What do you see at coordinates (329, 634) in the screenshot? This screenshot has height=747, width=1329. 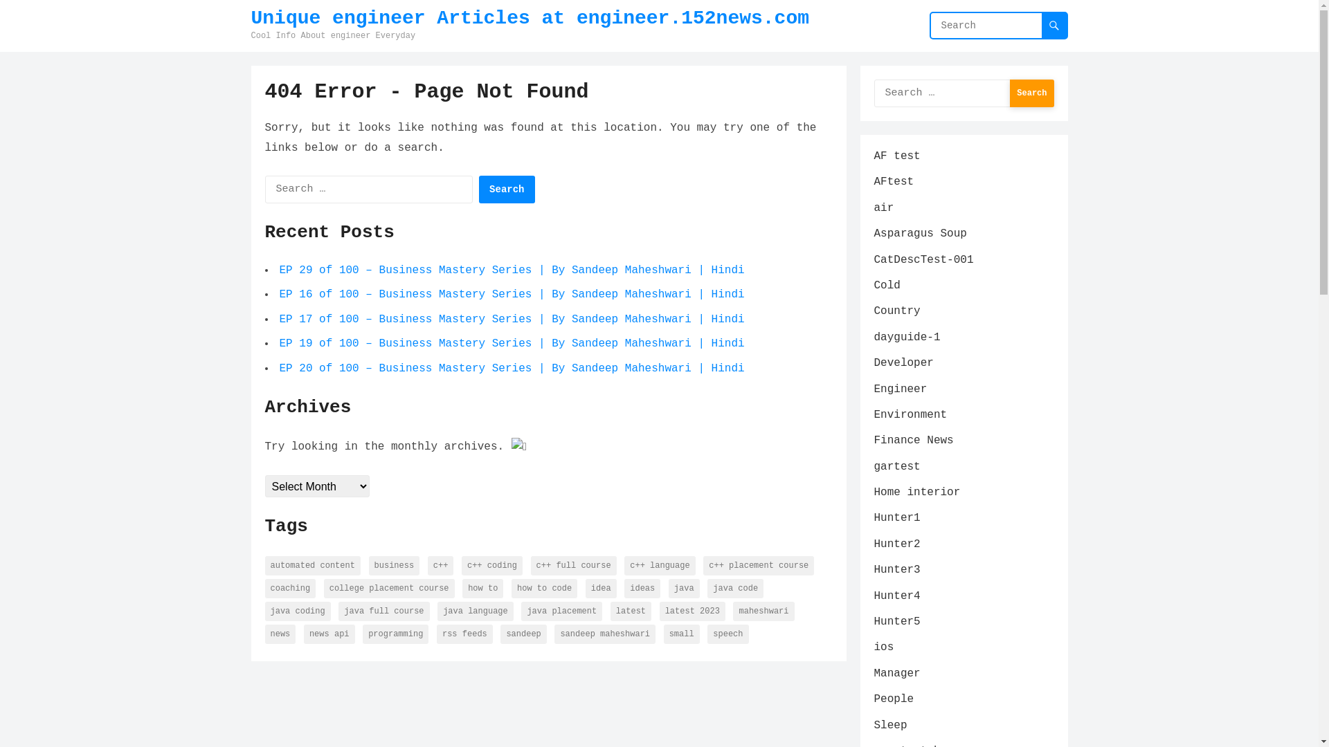 I see `news api` at bounding box center [329, 634].